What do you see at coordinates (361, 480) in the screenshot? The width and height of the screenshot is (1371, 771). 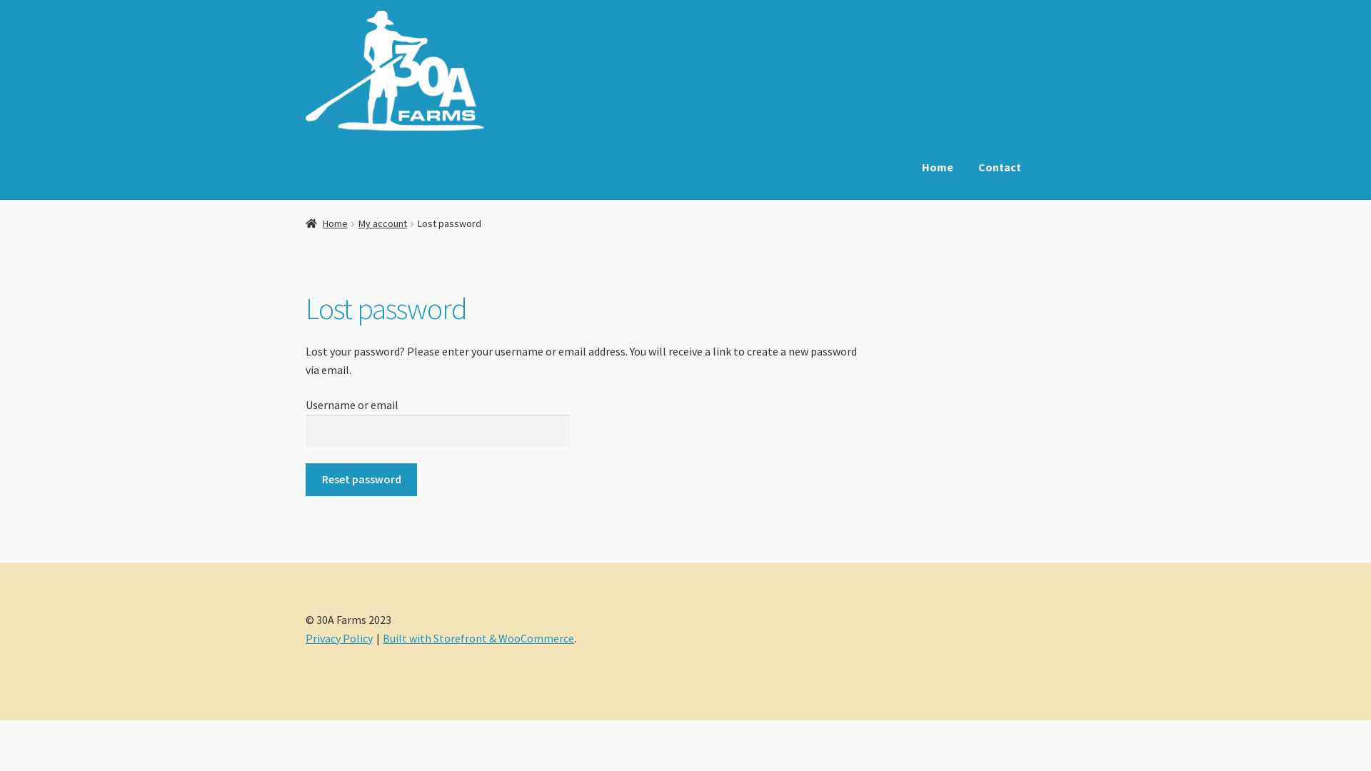 I see `Reset password` at bounding box center [361, 480].